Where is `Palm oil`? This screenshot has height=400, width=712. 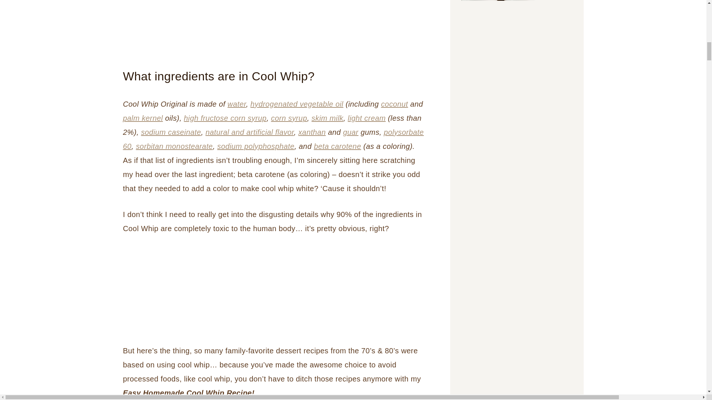
Palm oil is located at coordinates (143, 118).